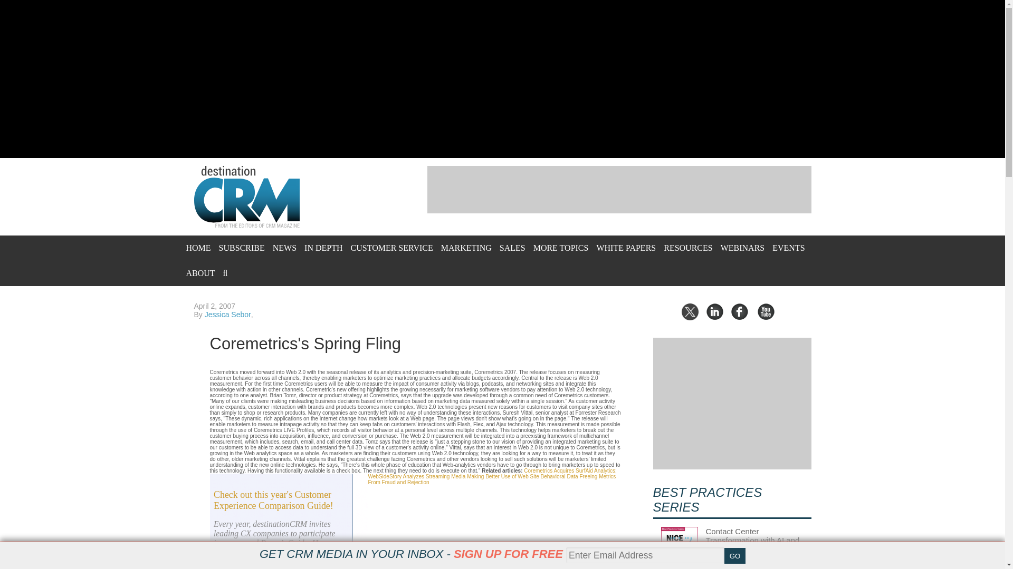 Image resolution: width=1013 pixels, height=569 pixels. Describe the element at coordinates (323, 248) in the screenshot. I see `IN DEPTH` at that location.